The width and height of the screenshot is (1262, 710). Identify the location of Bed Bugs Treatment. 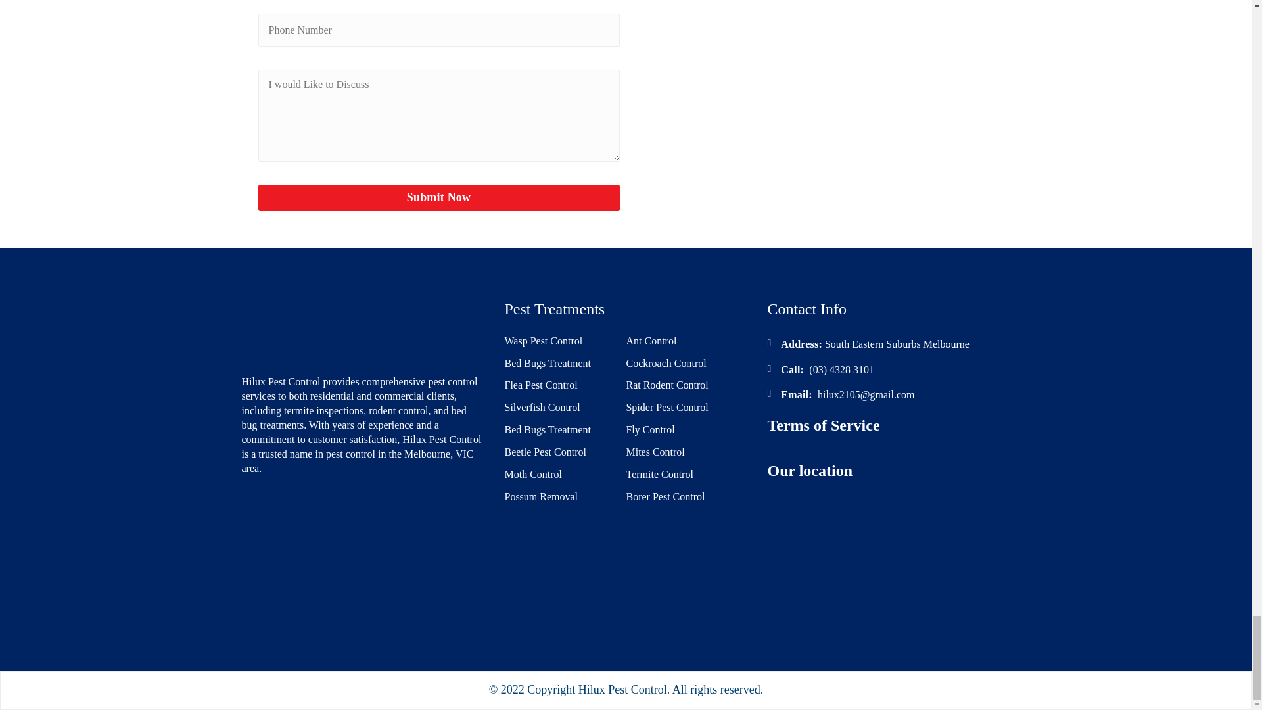
(547, 364).